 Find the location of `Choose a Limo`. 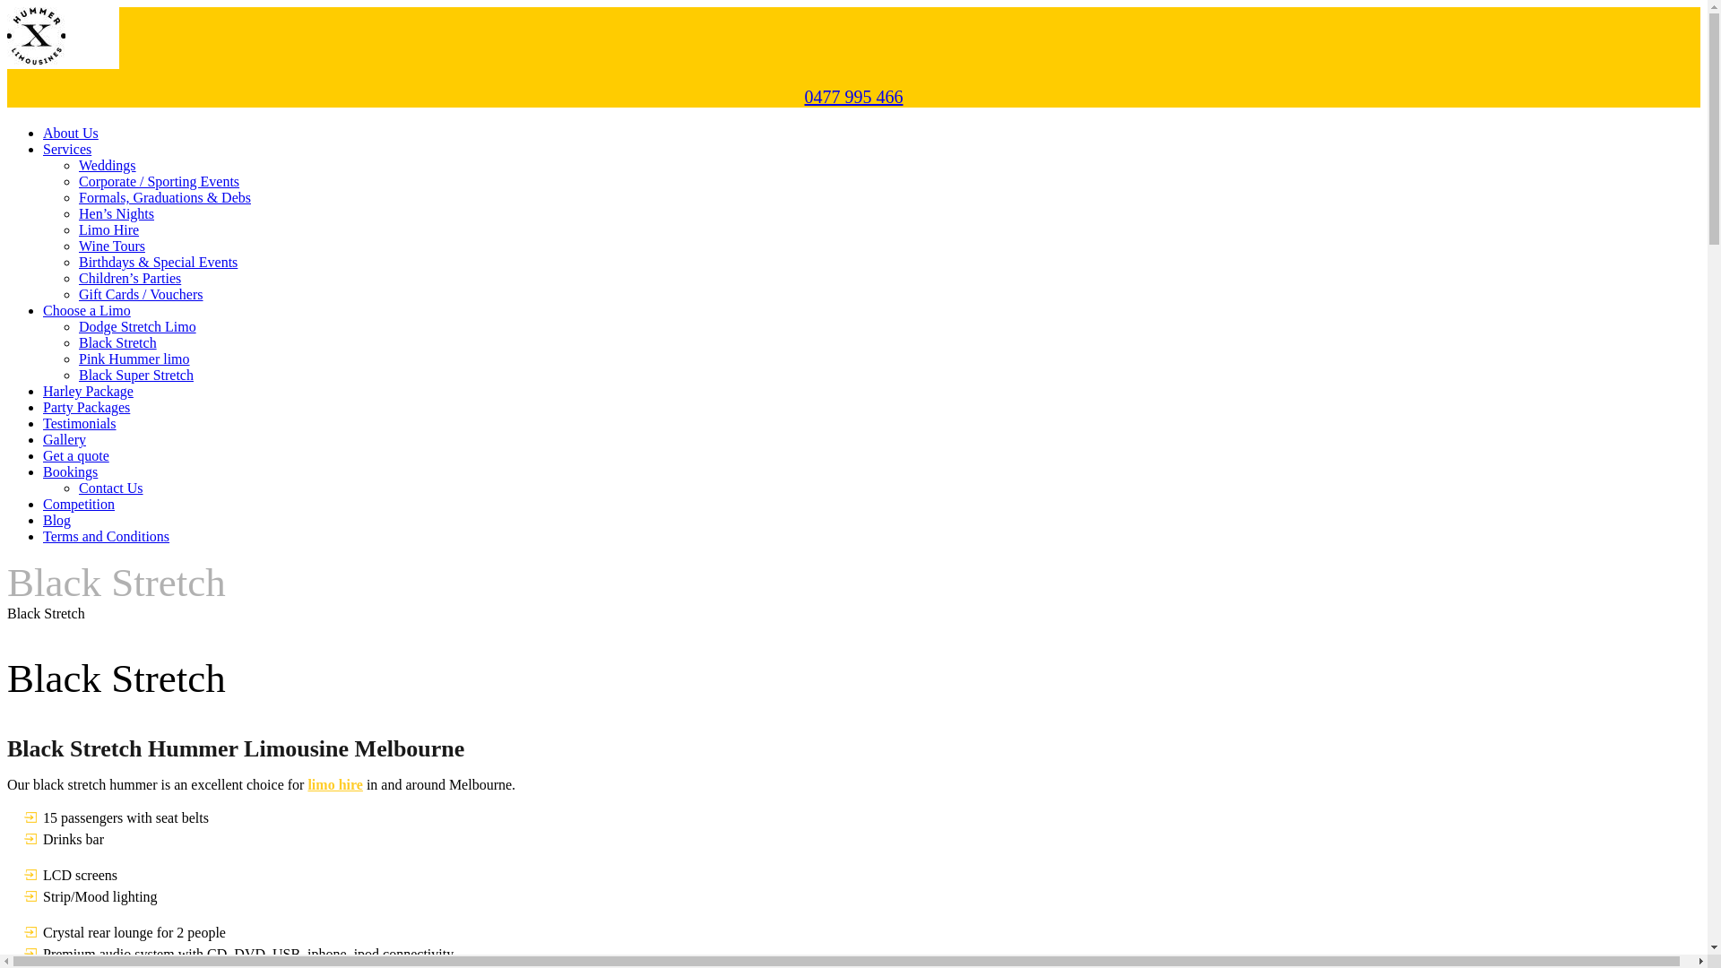

Choose a Limo is located at coordinates (87, 310).